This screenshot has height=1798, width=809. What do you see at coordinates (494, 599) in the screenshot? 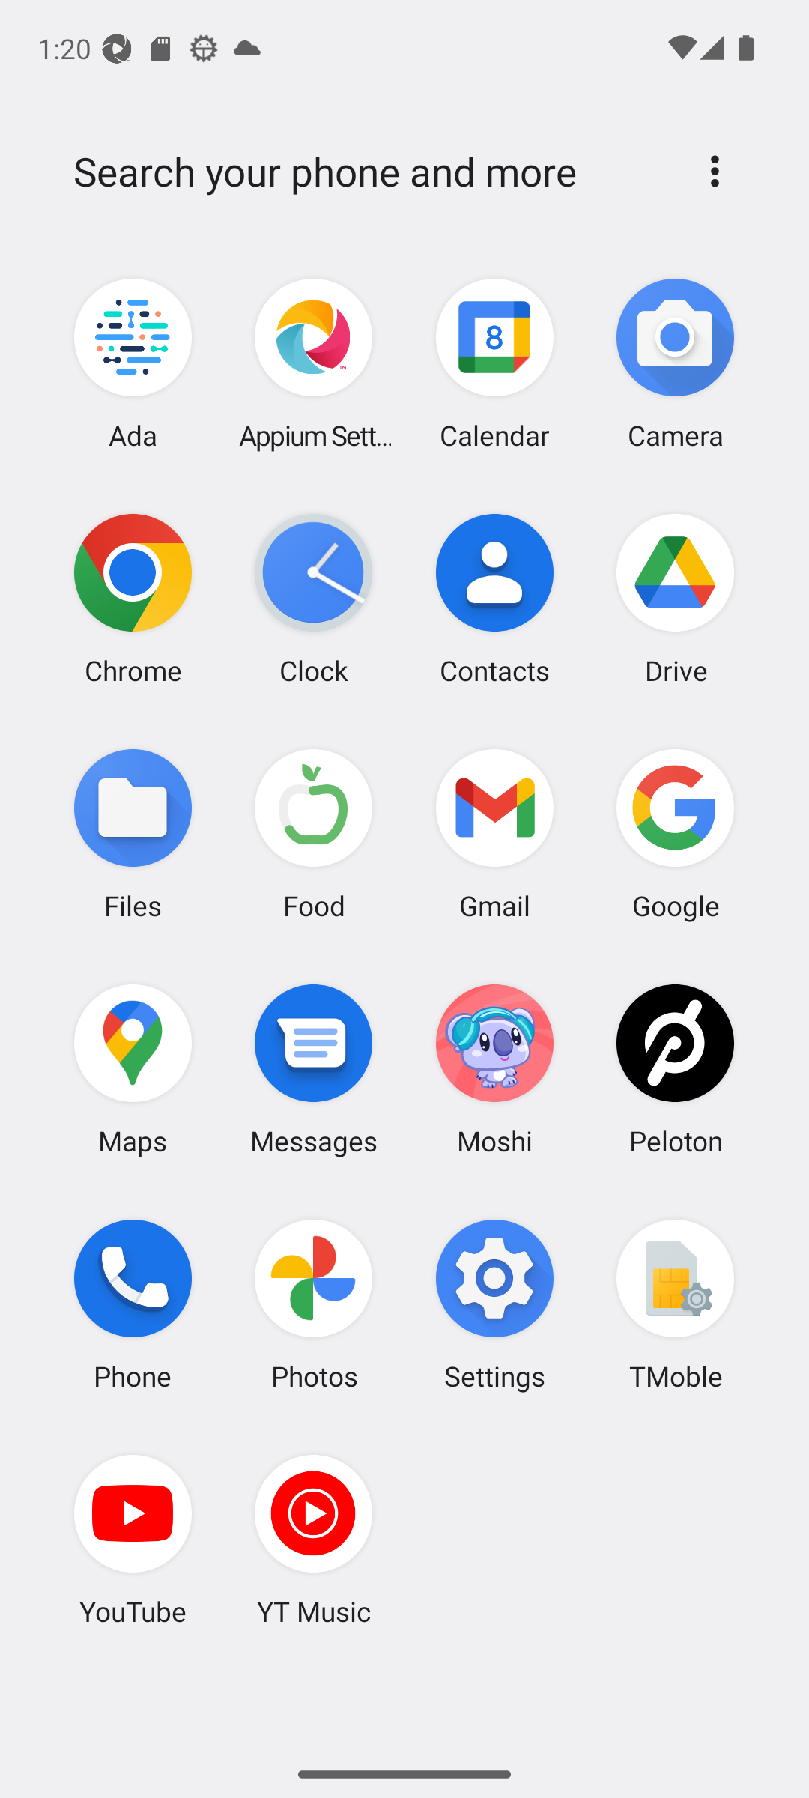
I see `Contacts` at bounding box center [494, 599].